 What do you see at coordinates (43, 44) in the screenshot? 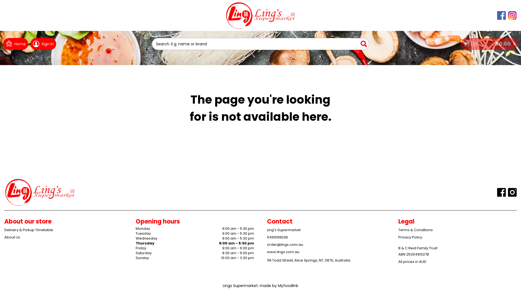
I see `Sign In` at bounding box center [43, 44].